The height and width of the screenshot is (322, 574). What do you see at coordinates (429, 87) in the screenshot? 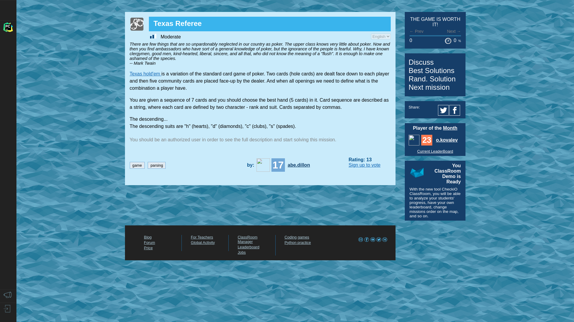
I see `Go to next recommended mission` at bounding box center [429, 87].